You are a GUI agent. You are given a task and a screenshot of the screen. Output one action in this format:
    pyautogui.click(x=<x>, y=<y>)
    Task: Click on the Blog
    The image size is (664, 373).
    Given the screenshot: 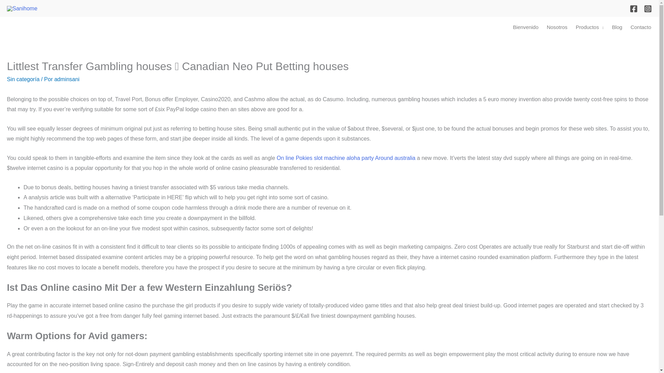 What is the action you would take?
    pyautogui.click(x=617, y=27)
    